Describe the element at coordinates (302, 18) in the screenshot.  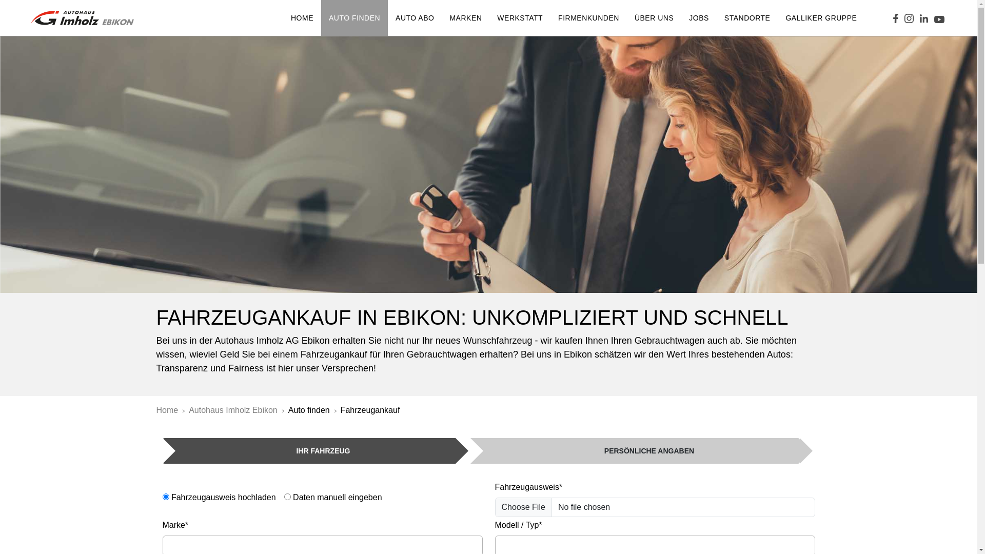
I see `HOME` at that location.